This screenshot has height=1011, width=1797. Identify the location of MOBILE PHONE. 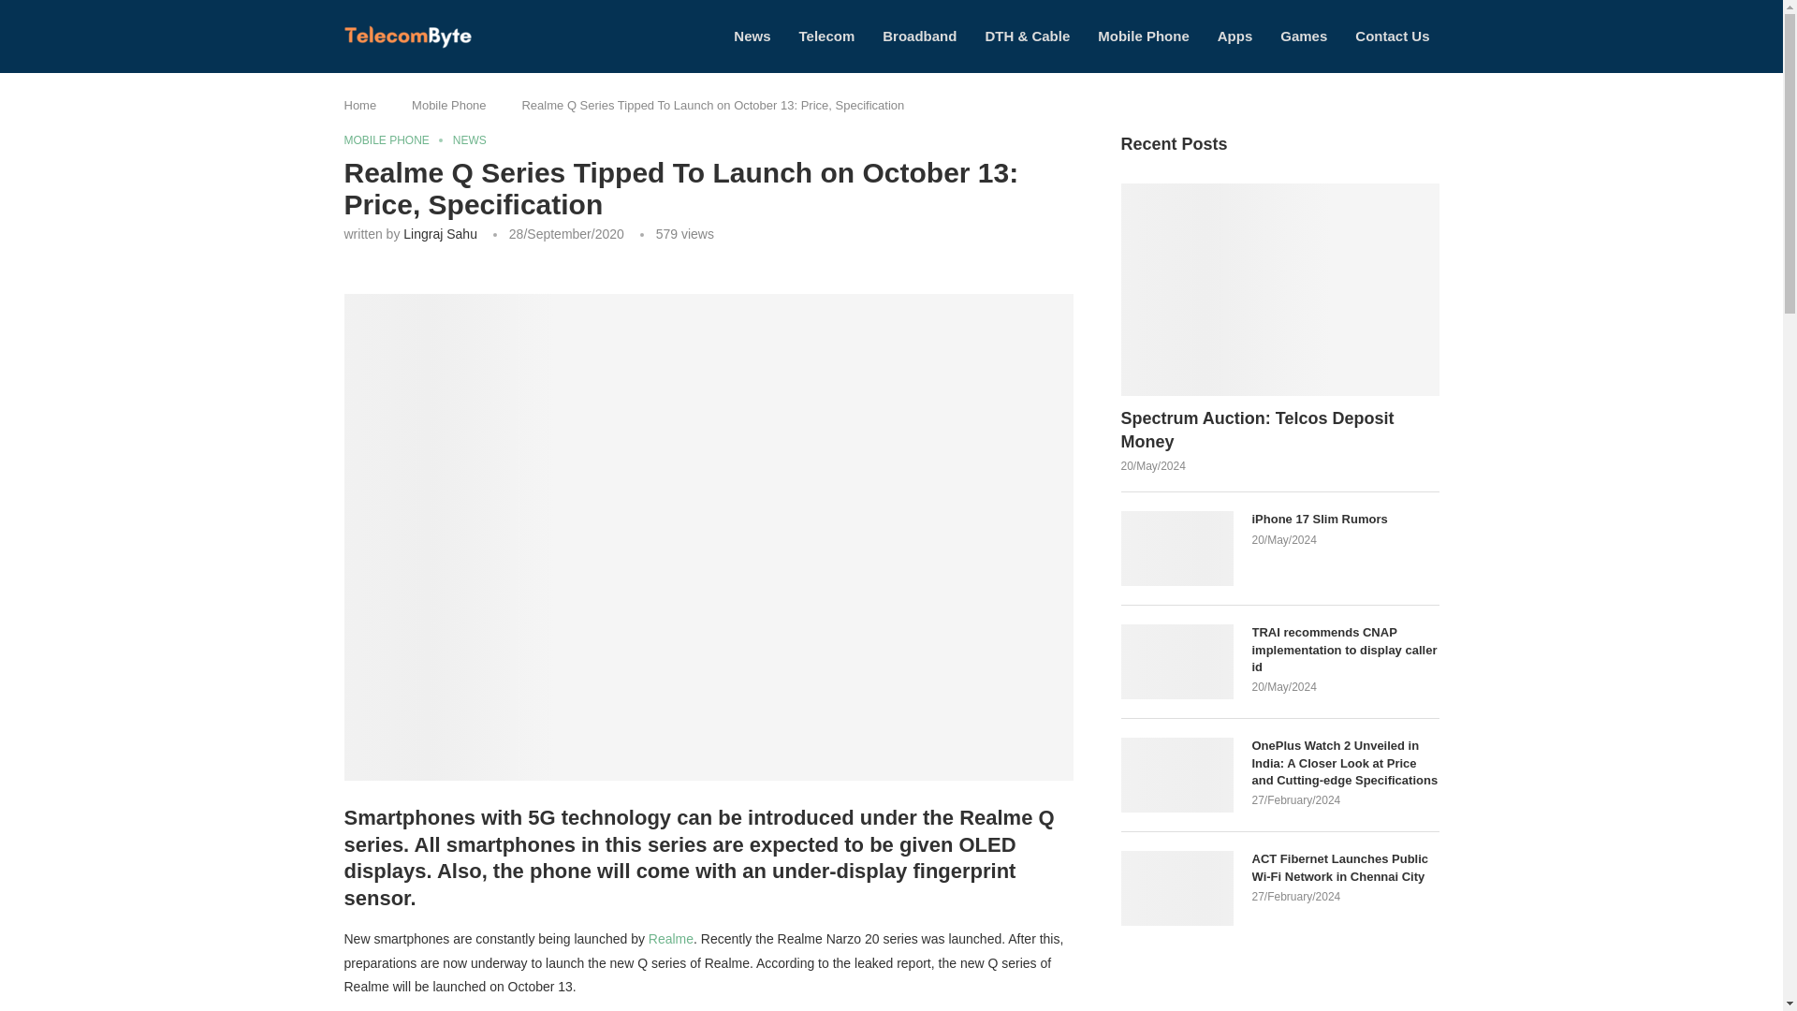
(391, 139).